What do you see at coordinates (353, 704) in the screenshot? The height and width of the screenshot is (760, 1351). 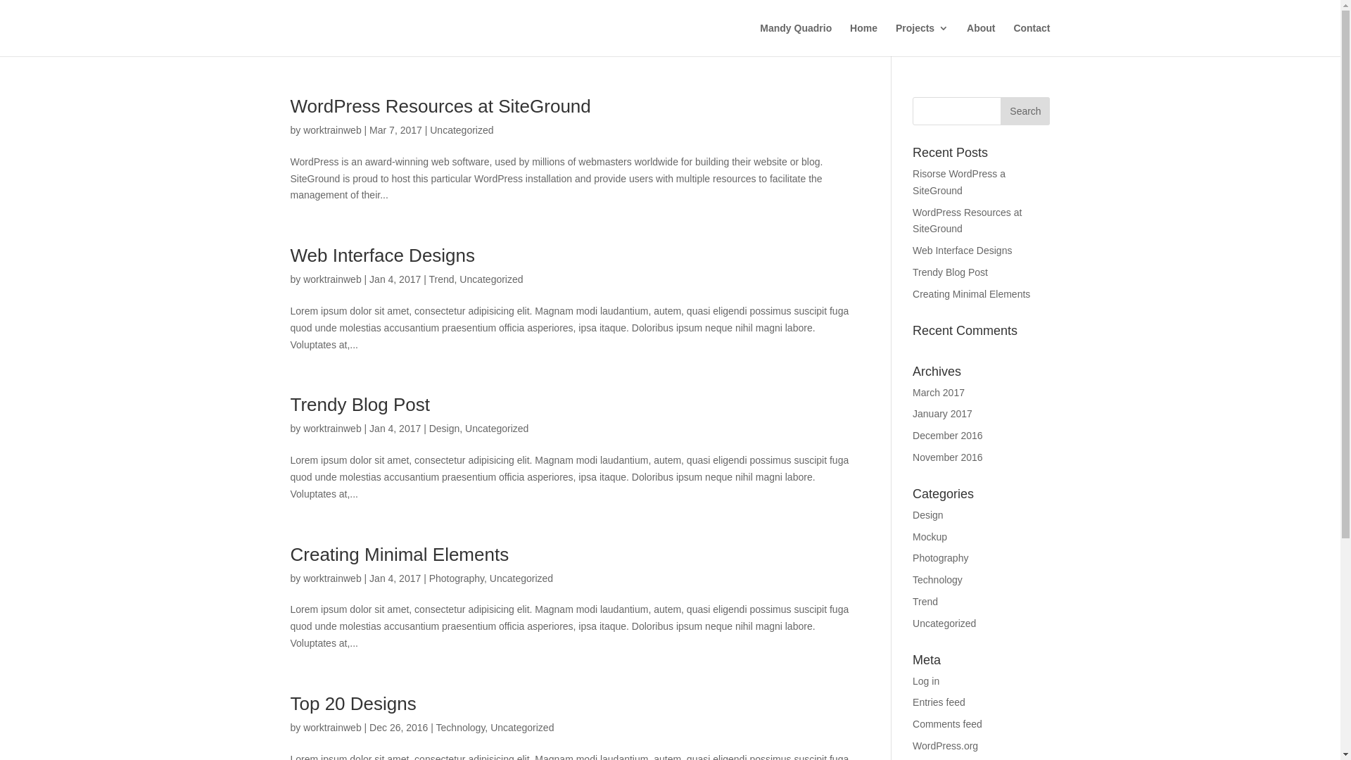 I see `Top 20 Designs` at bounding box center [353, 704].